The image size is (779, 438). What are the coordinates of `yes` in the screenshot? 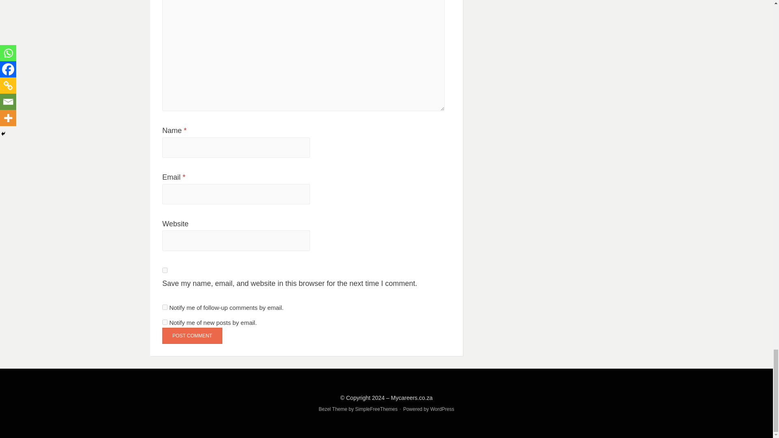 It's located at (165, 270).